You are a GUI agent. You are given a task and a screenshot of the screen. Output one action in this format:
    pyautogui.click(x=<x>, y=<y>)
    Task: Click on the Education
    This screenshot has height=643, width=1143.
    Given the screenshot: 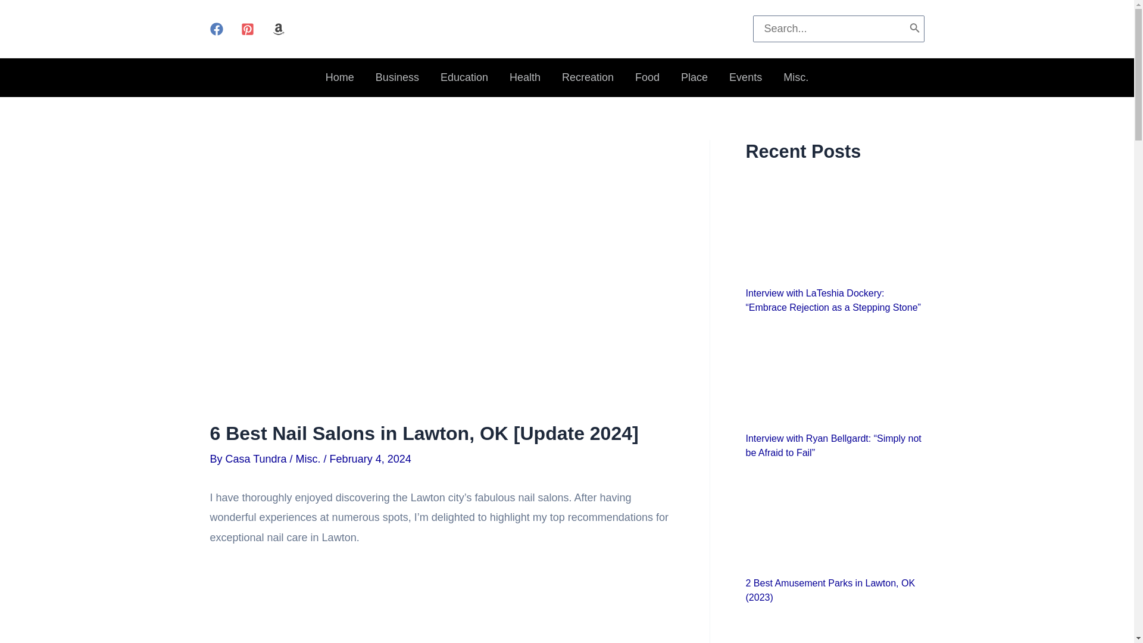 What is the action you would take?
    pyautogui.click(x=464, y=77)
    